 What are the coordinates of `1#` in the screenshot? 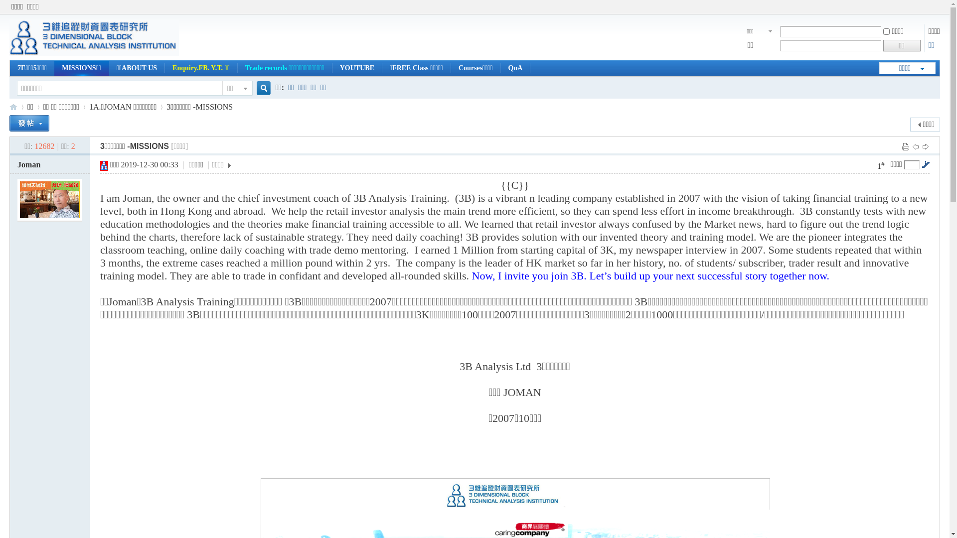 It's located at (881, 165).